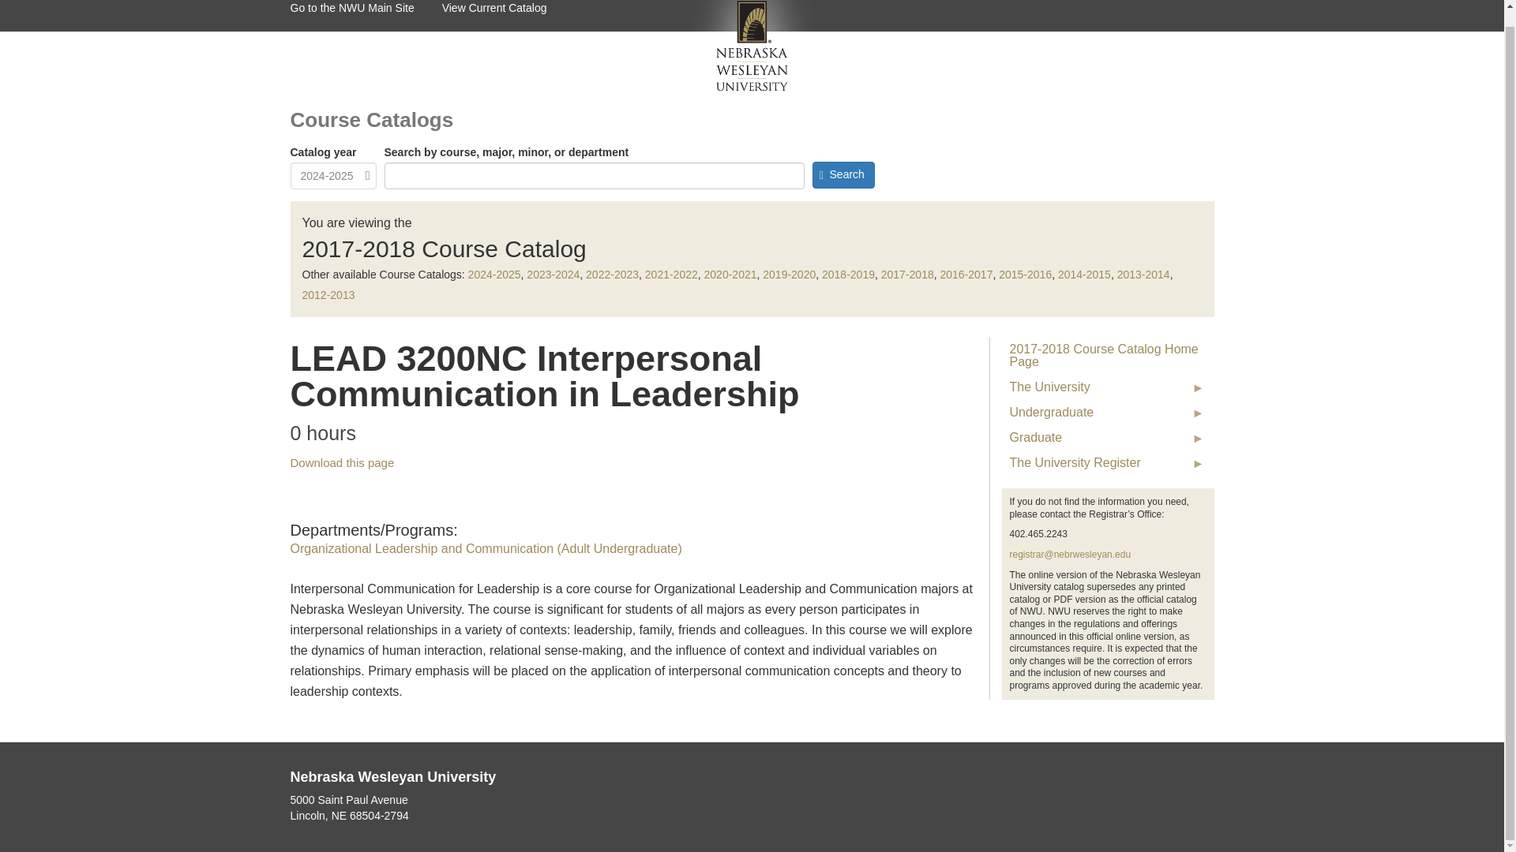 This screenshot has width=1516, height=852. I want to click on Search, so click(842, 175).